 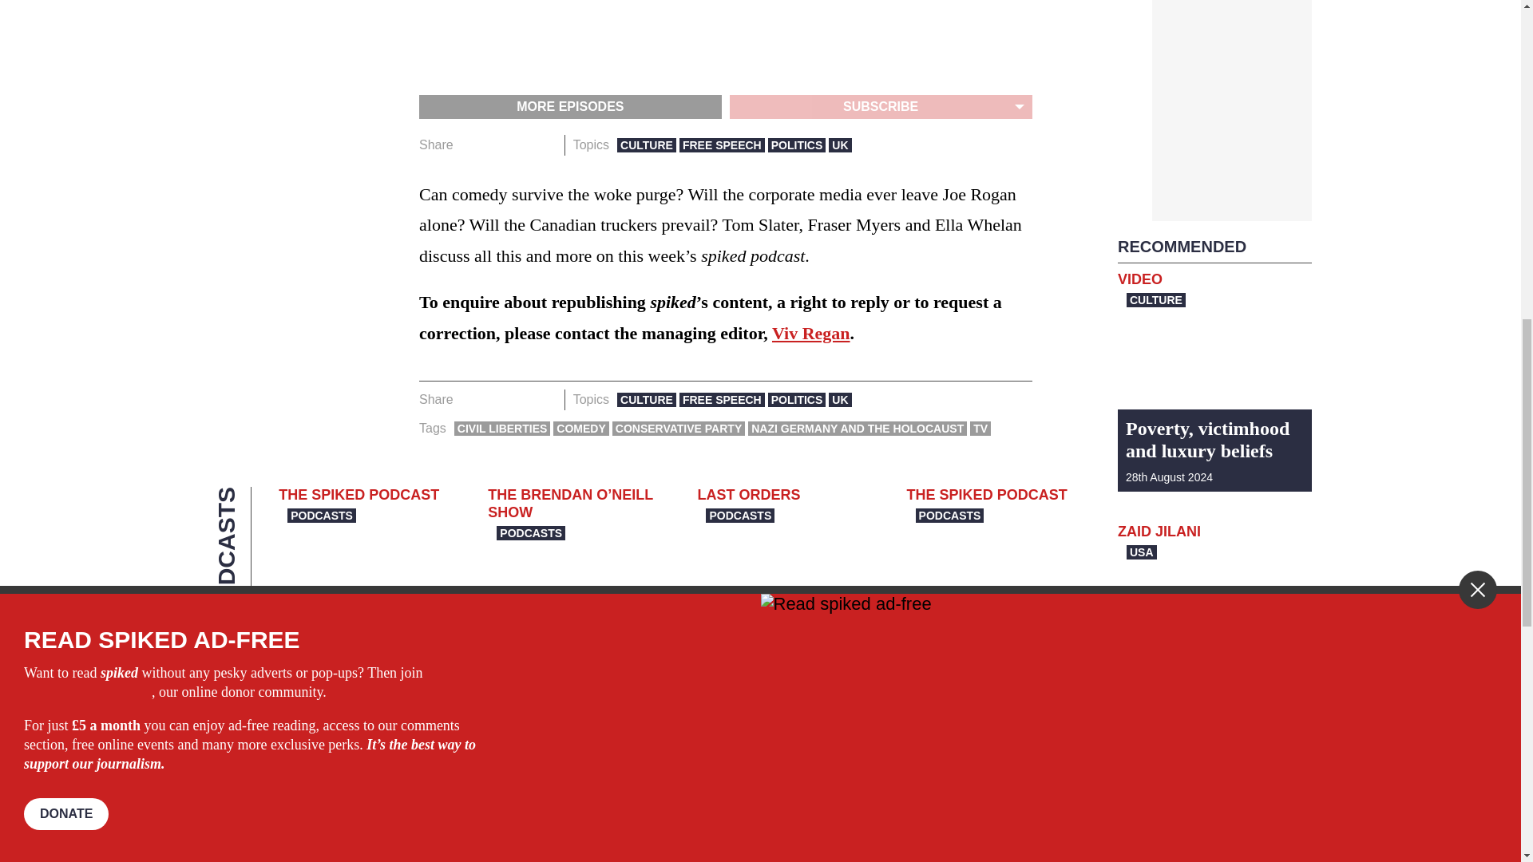 What do you see at coordinates (497, 145) in the screenshot?
I see `Share on Twitter` at bounding box center [497, 145].